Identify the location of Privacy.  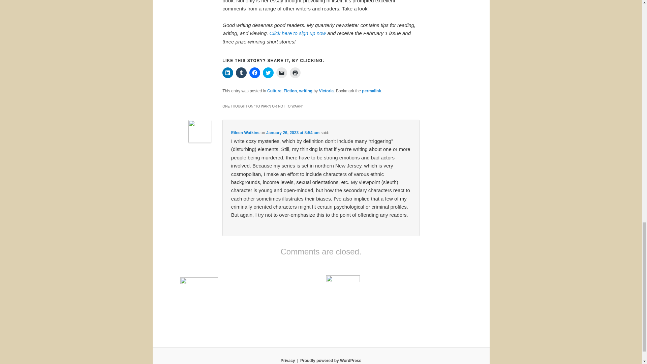
(288, 360).